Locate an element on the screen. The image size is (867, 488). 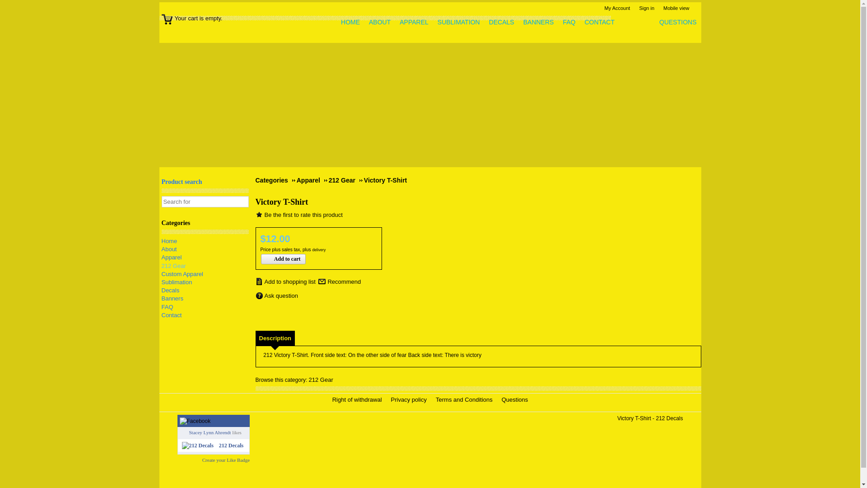
Be the first to rate this product is located at coordinates (299, 215).